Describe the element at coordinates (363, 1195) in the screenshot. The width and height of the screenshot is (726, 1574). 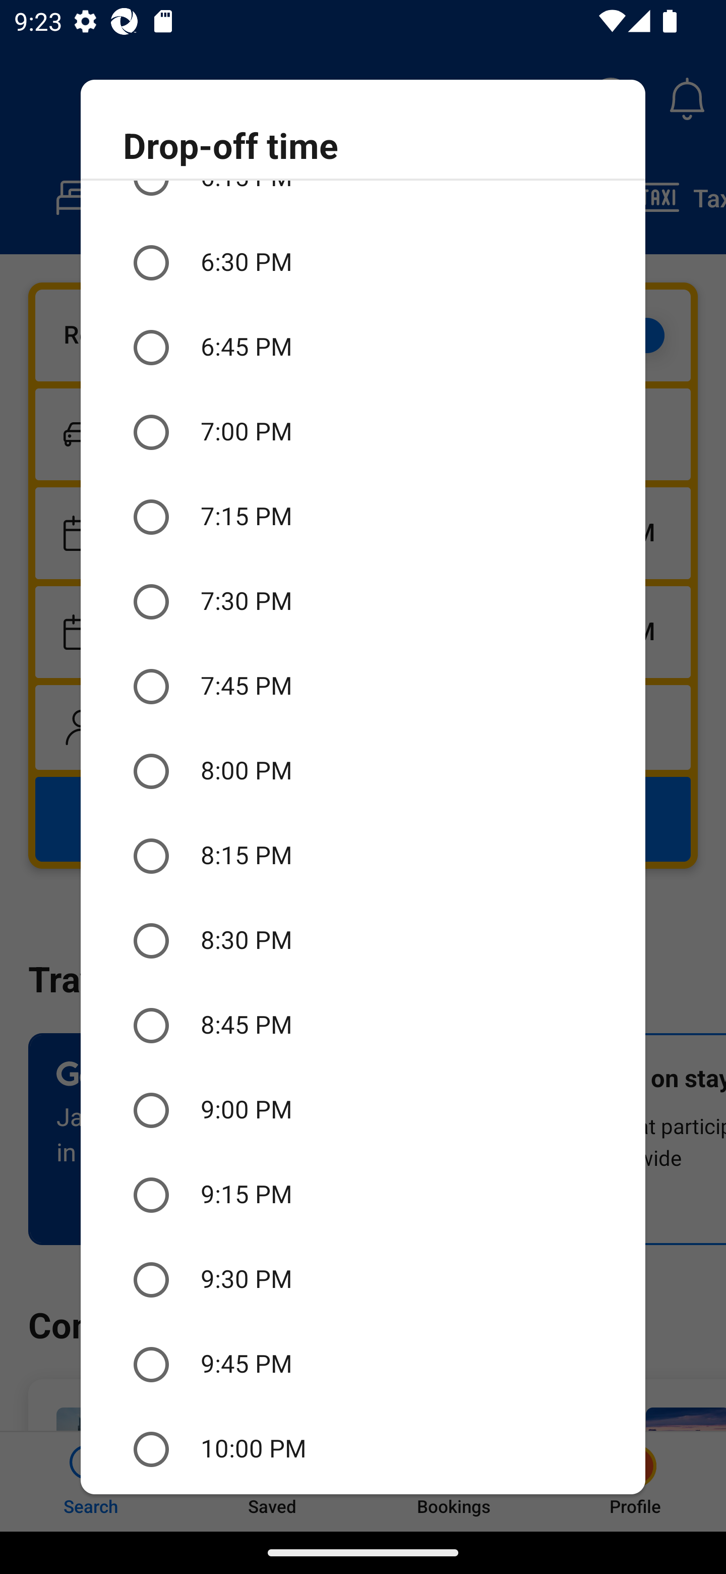
I see `9:15 PM` at that location.